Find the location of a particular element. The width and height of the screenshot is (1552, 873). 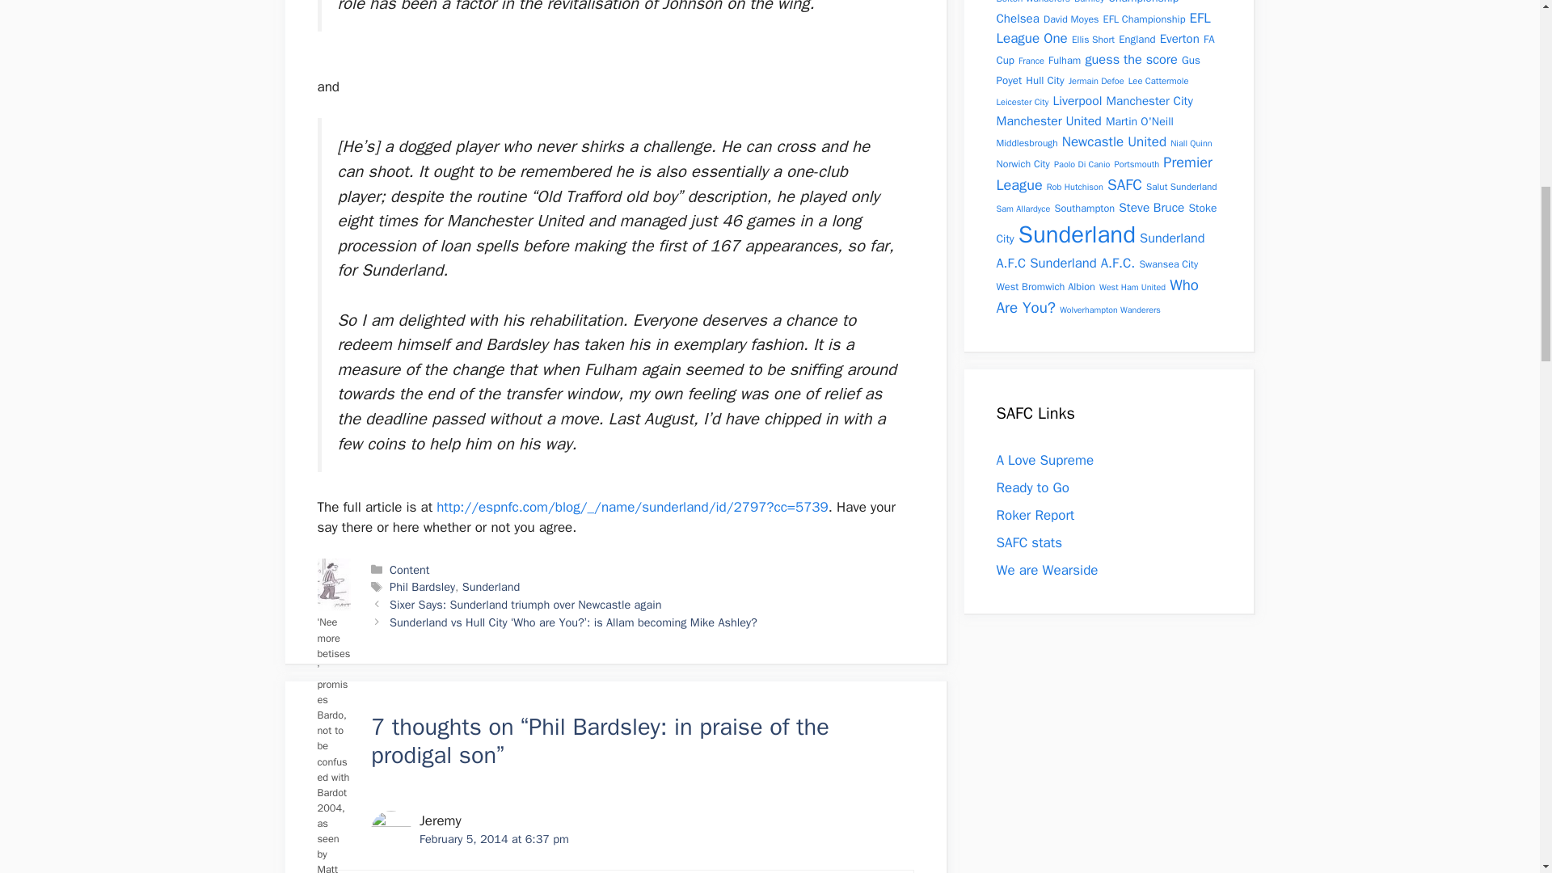

Ellis Short is located at coordinates (1093, 40).